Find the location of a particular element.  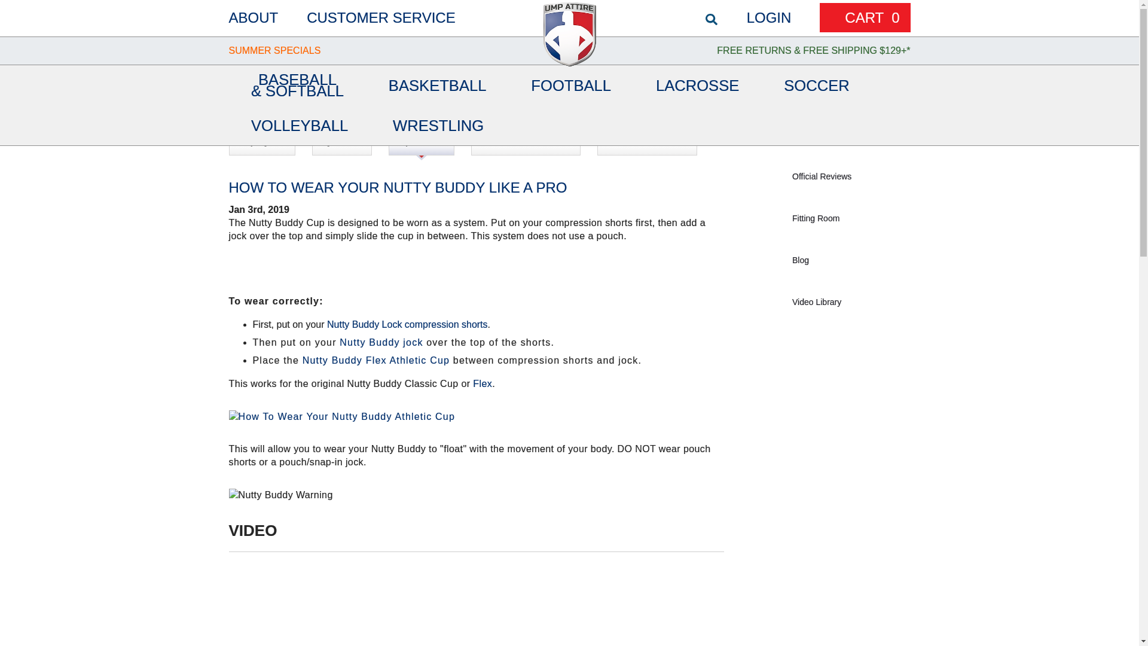

CUSTOMER SERVICE is located at coordinates (381, 18).